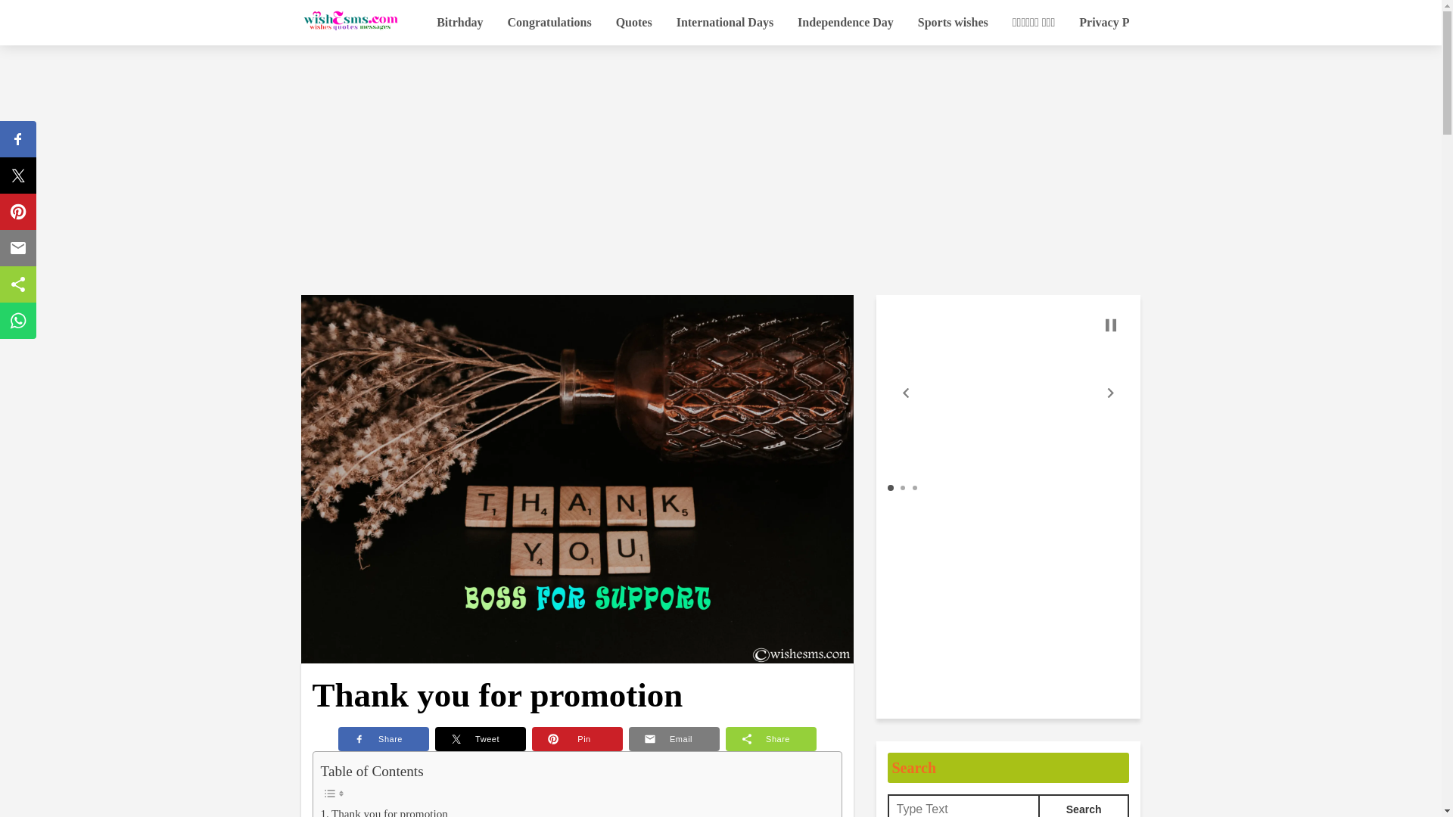  What do you see at coordinates (1104, 23) in the screenshot?
I see `Privacy P` at bounding box center [1104, 23].